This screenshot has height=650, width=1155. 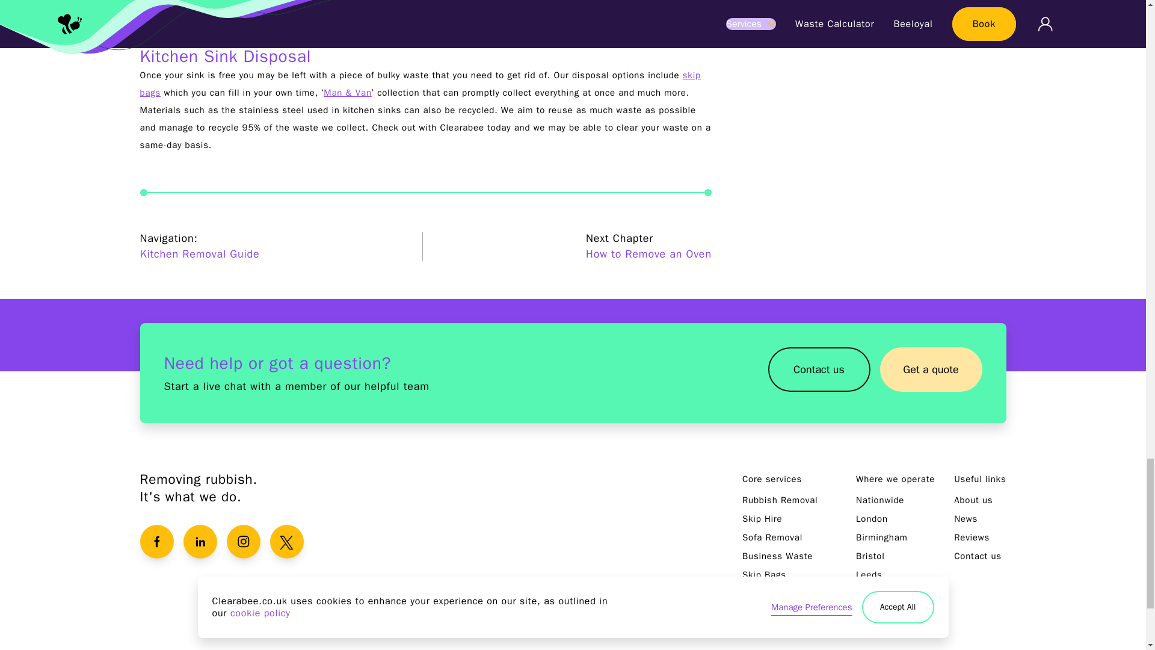 I want to click on Get a quote, so click(x=930, y=370).